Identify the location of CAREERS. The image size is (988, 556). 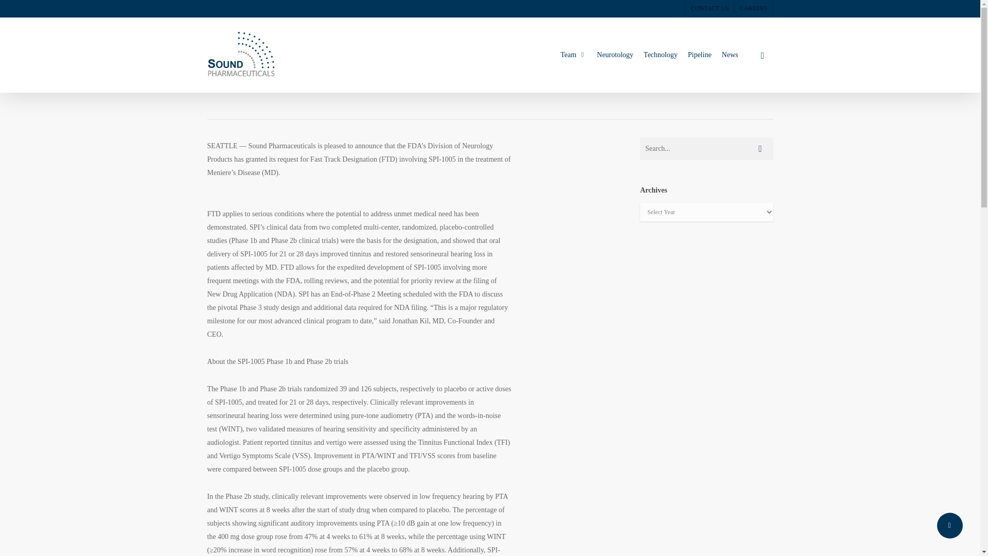
(753, 8).